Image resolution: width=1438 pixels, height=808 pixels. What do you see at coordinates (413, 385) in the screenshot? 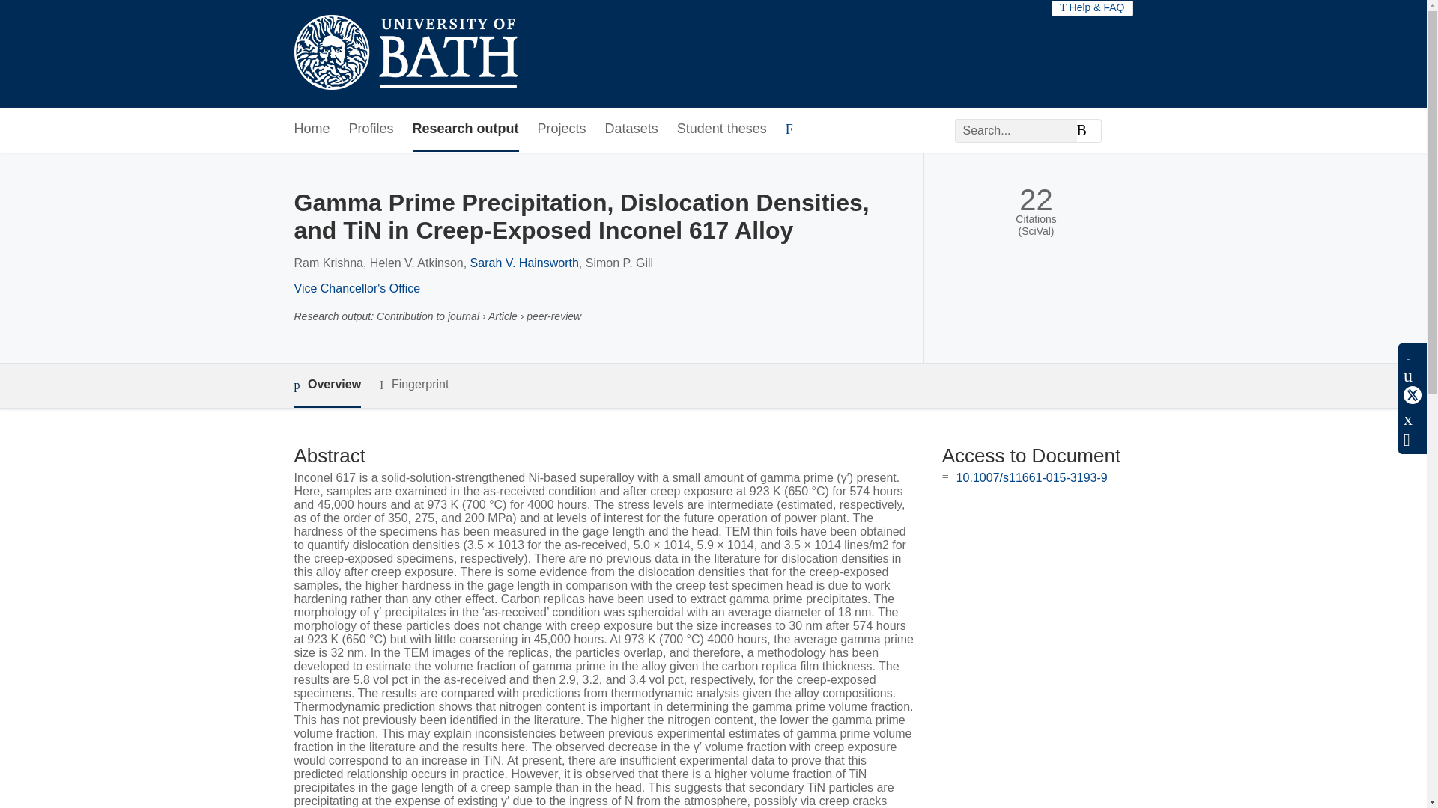
I see `Fingerprint` at bounding box center [413, 385].